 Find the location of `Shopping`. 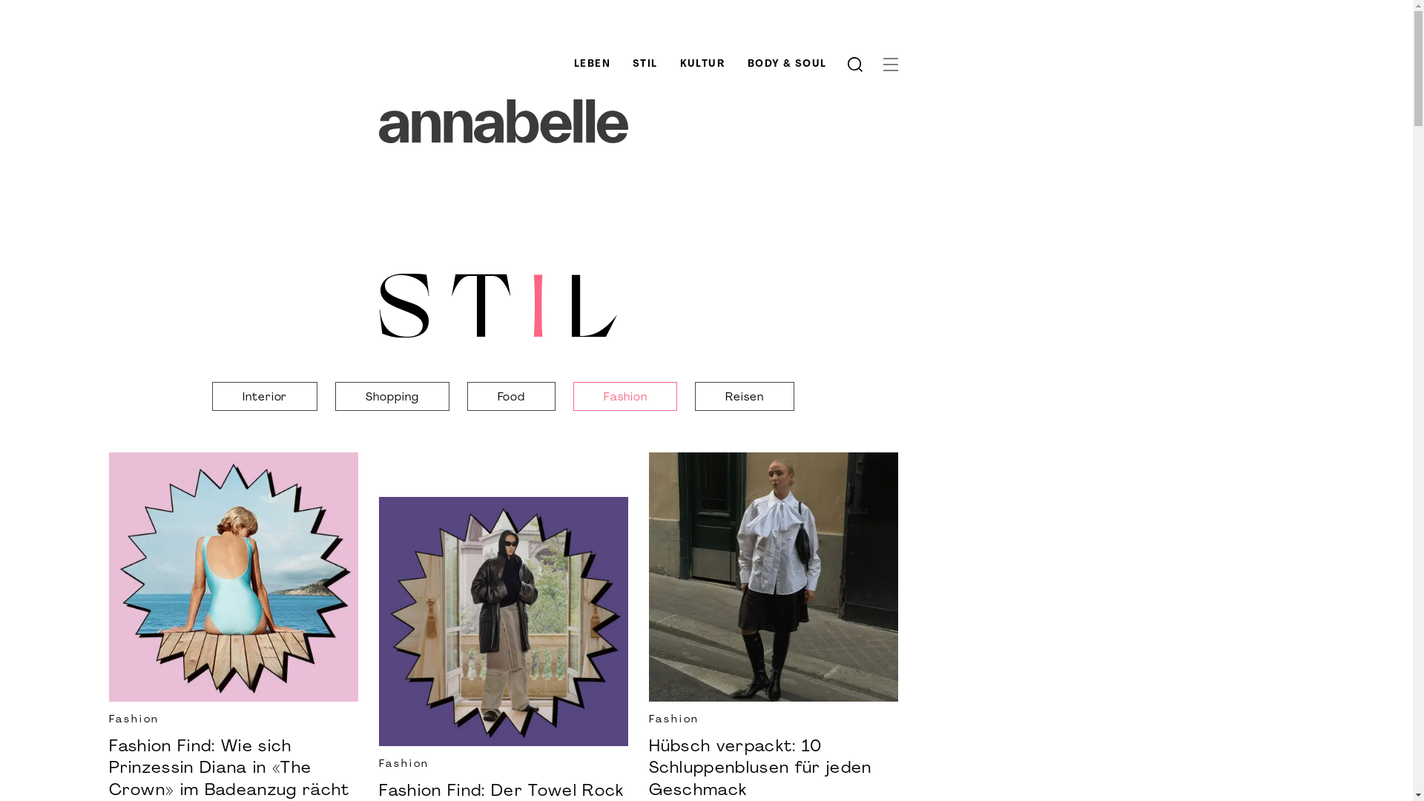

Shopping is located at coordinates (392, 398).